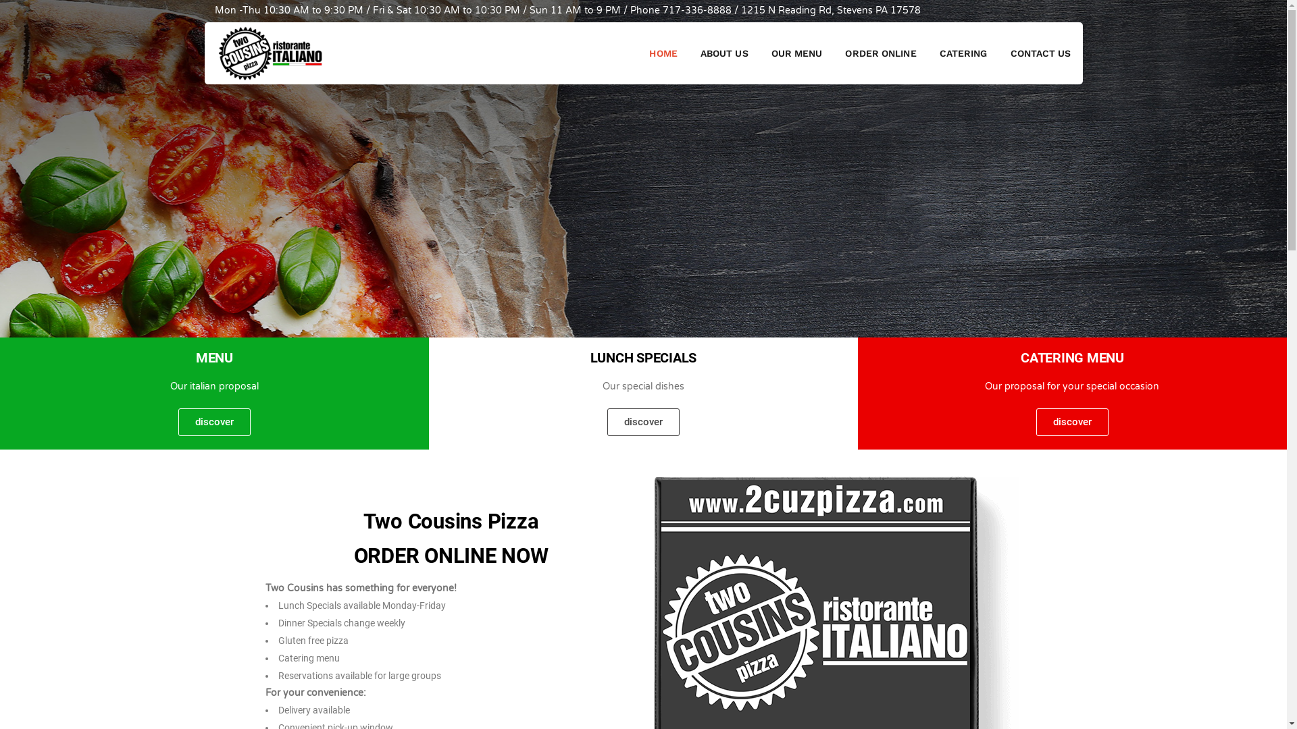 The width and height of the screenshot is (1297, 729). I want to click on CONTACT US, so click(1040, 53).